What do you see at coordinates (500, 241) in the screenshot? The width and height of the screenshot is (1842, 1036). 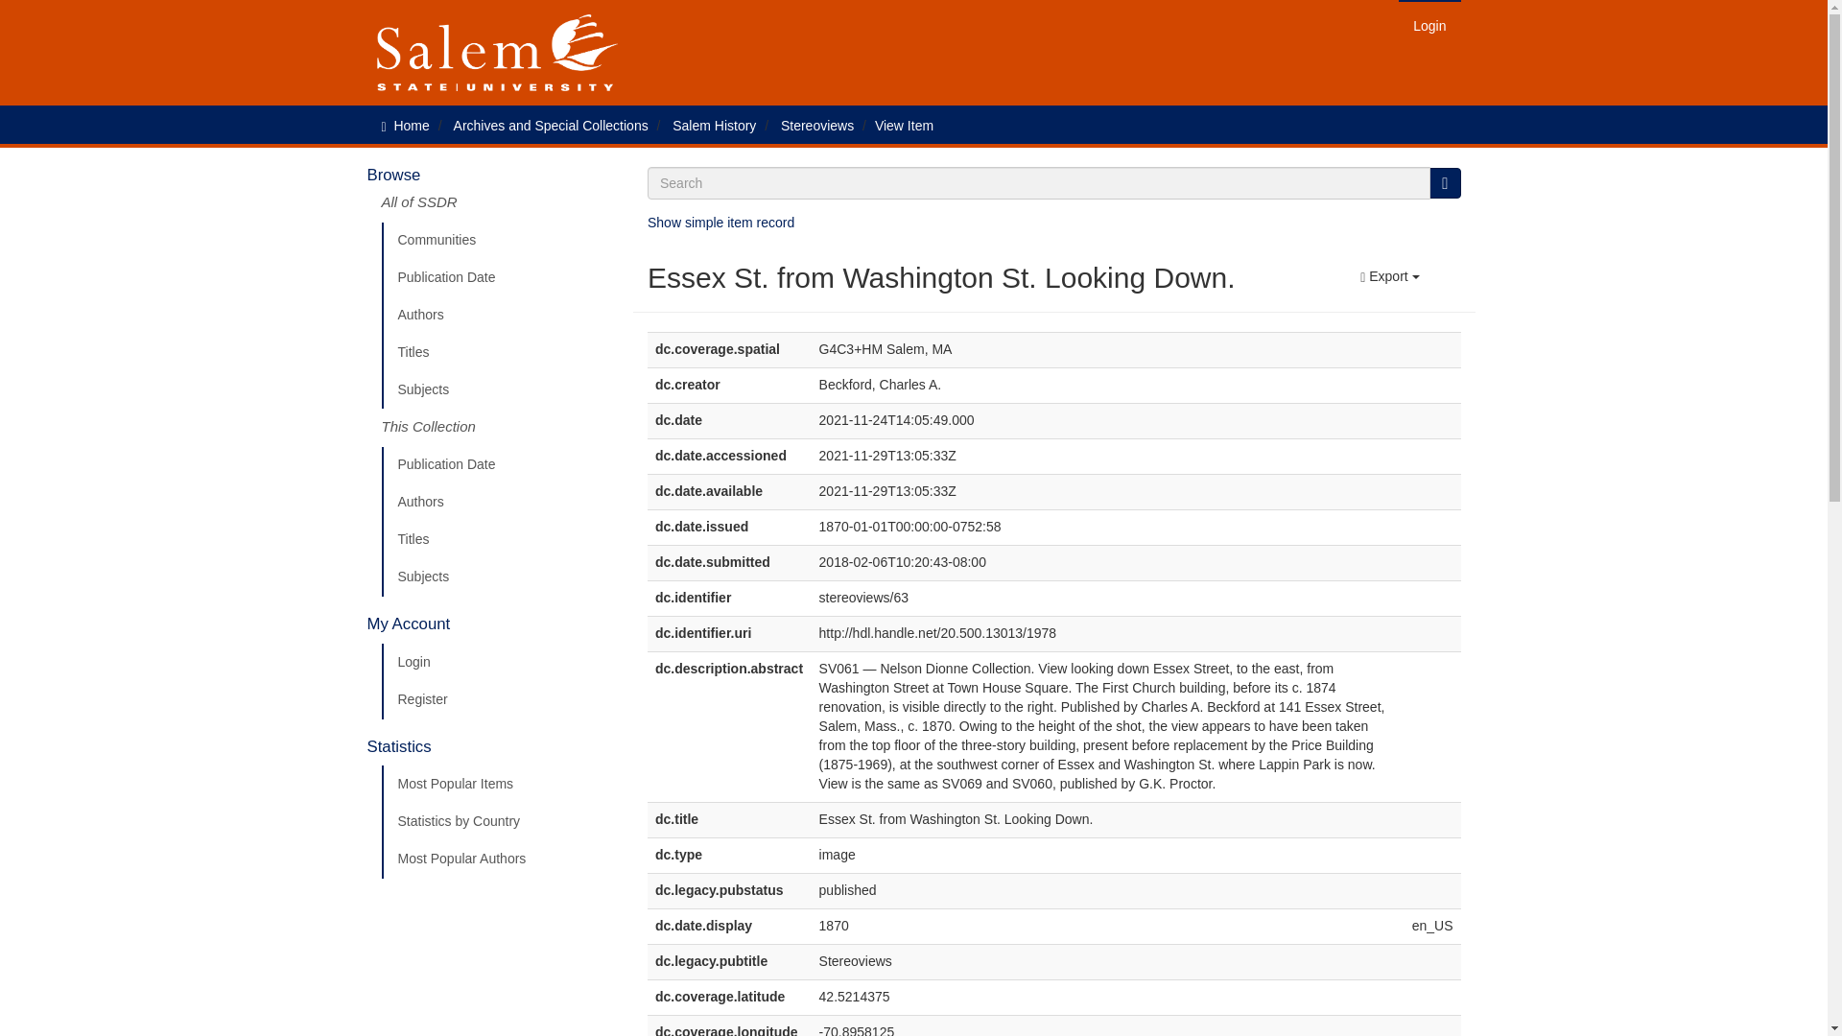 I see `Communities` at bounding box center [500, 241].